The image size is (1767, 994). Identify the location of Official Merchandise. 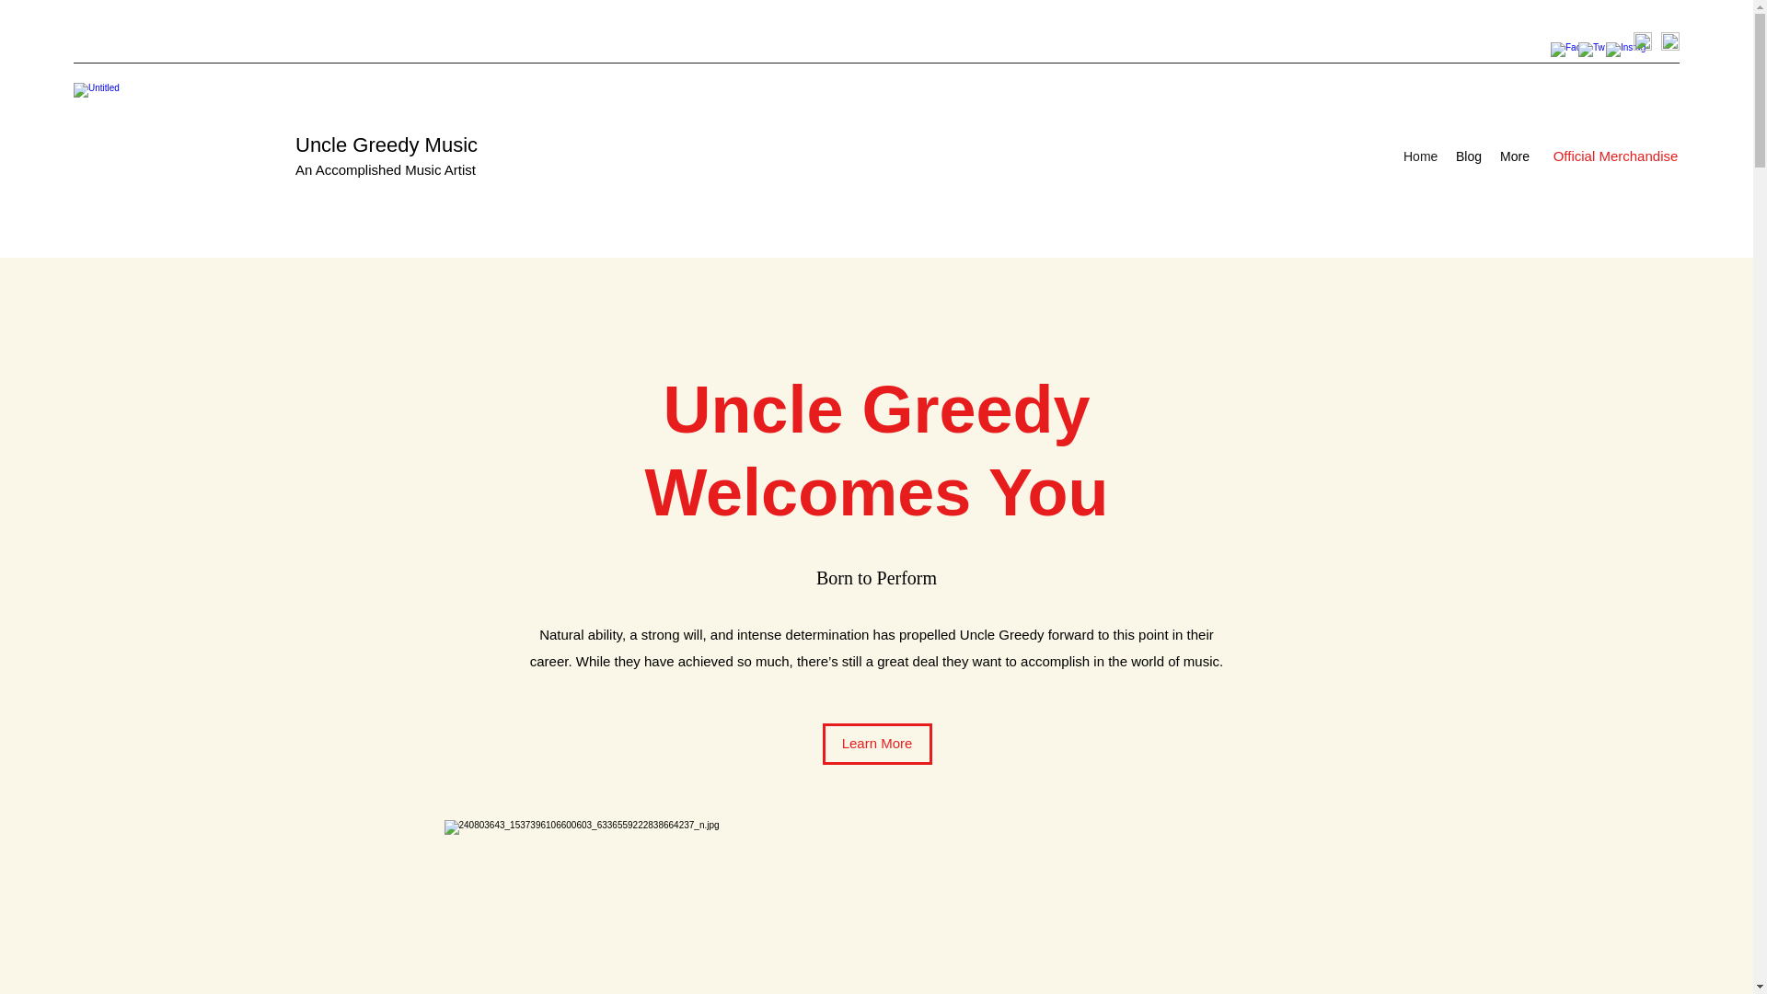
(1615, 156).